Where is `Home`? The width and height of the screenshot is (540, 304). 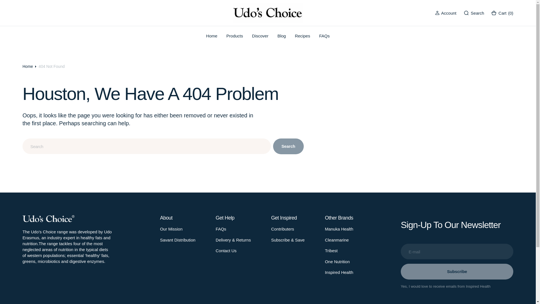
Home is located at coordinates (211, 36).